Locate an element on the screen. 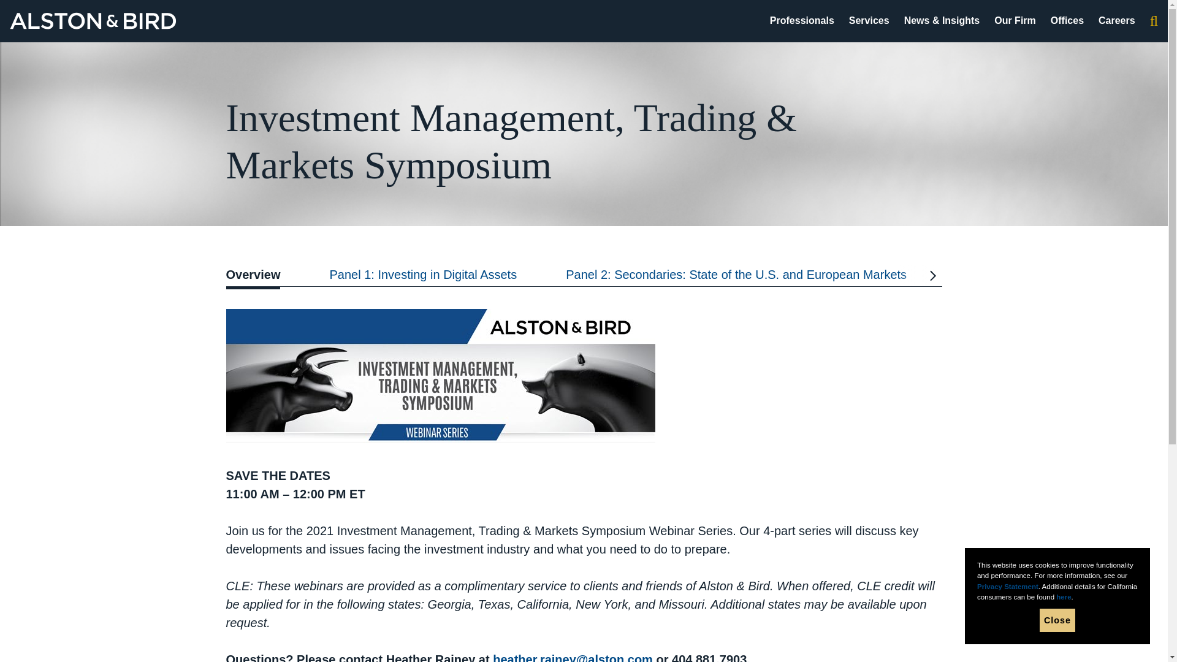 This screenshot has height=662, width=1177. Services is located at coordinates (869, 20).